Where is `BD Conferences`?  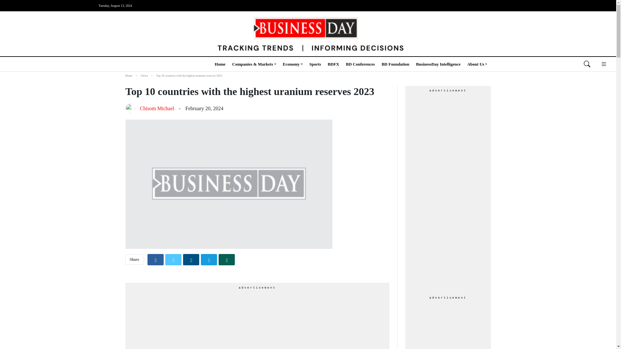 BD Conferences is located at coordinates (360, 64).